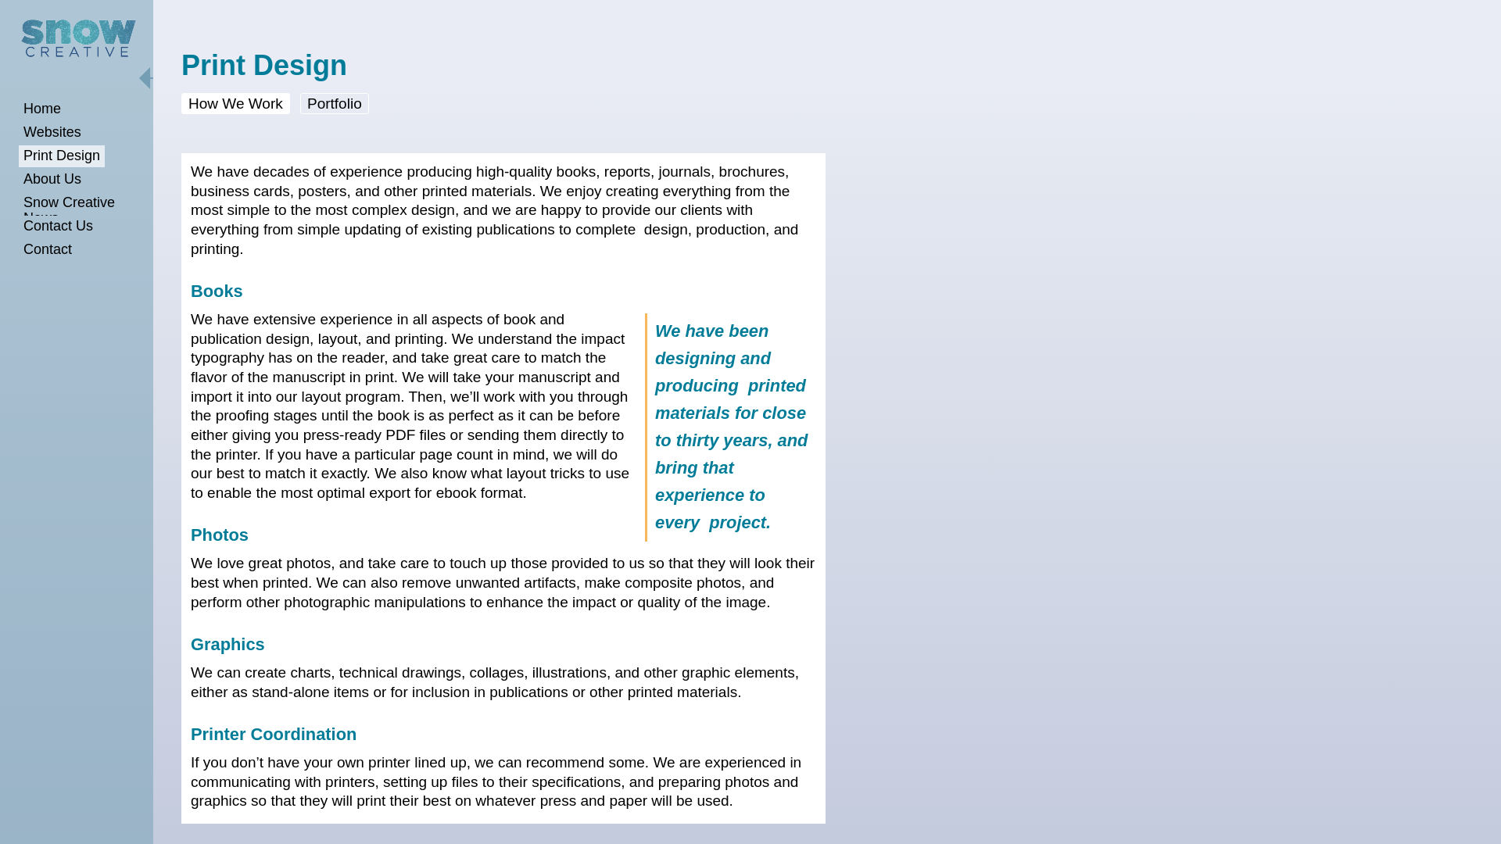 The width and height of the screenshot is (1501, 844). Describe the element at coordinates (61, 156) in the screenshot. I see `Print Design` at that location.